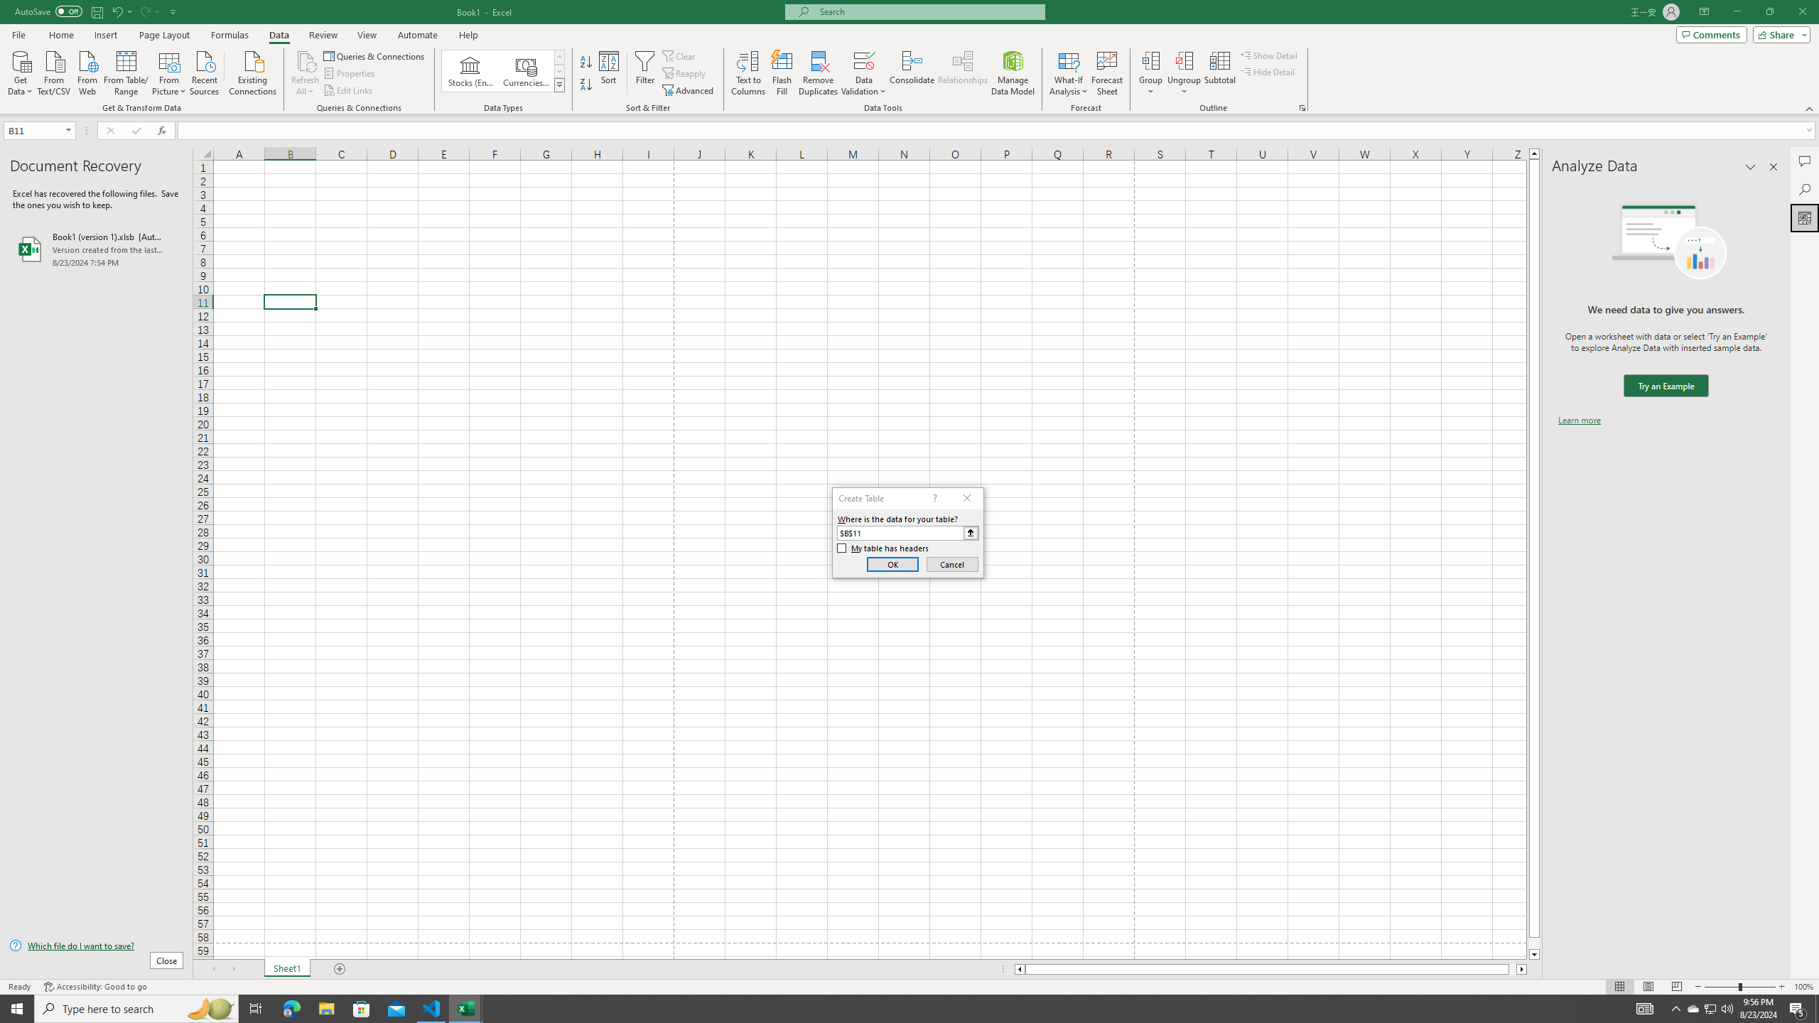  What do you see at coordinates (126, 72) in the screenshot?
I see `From Table/Range` at bounding box center [126, 72].